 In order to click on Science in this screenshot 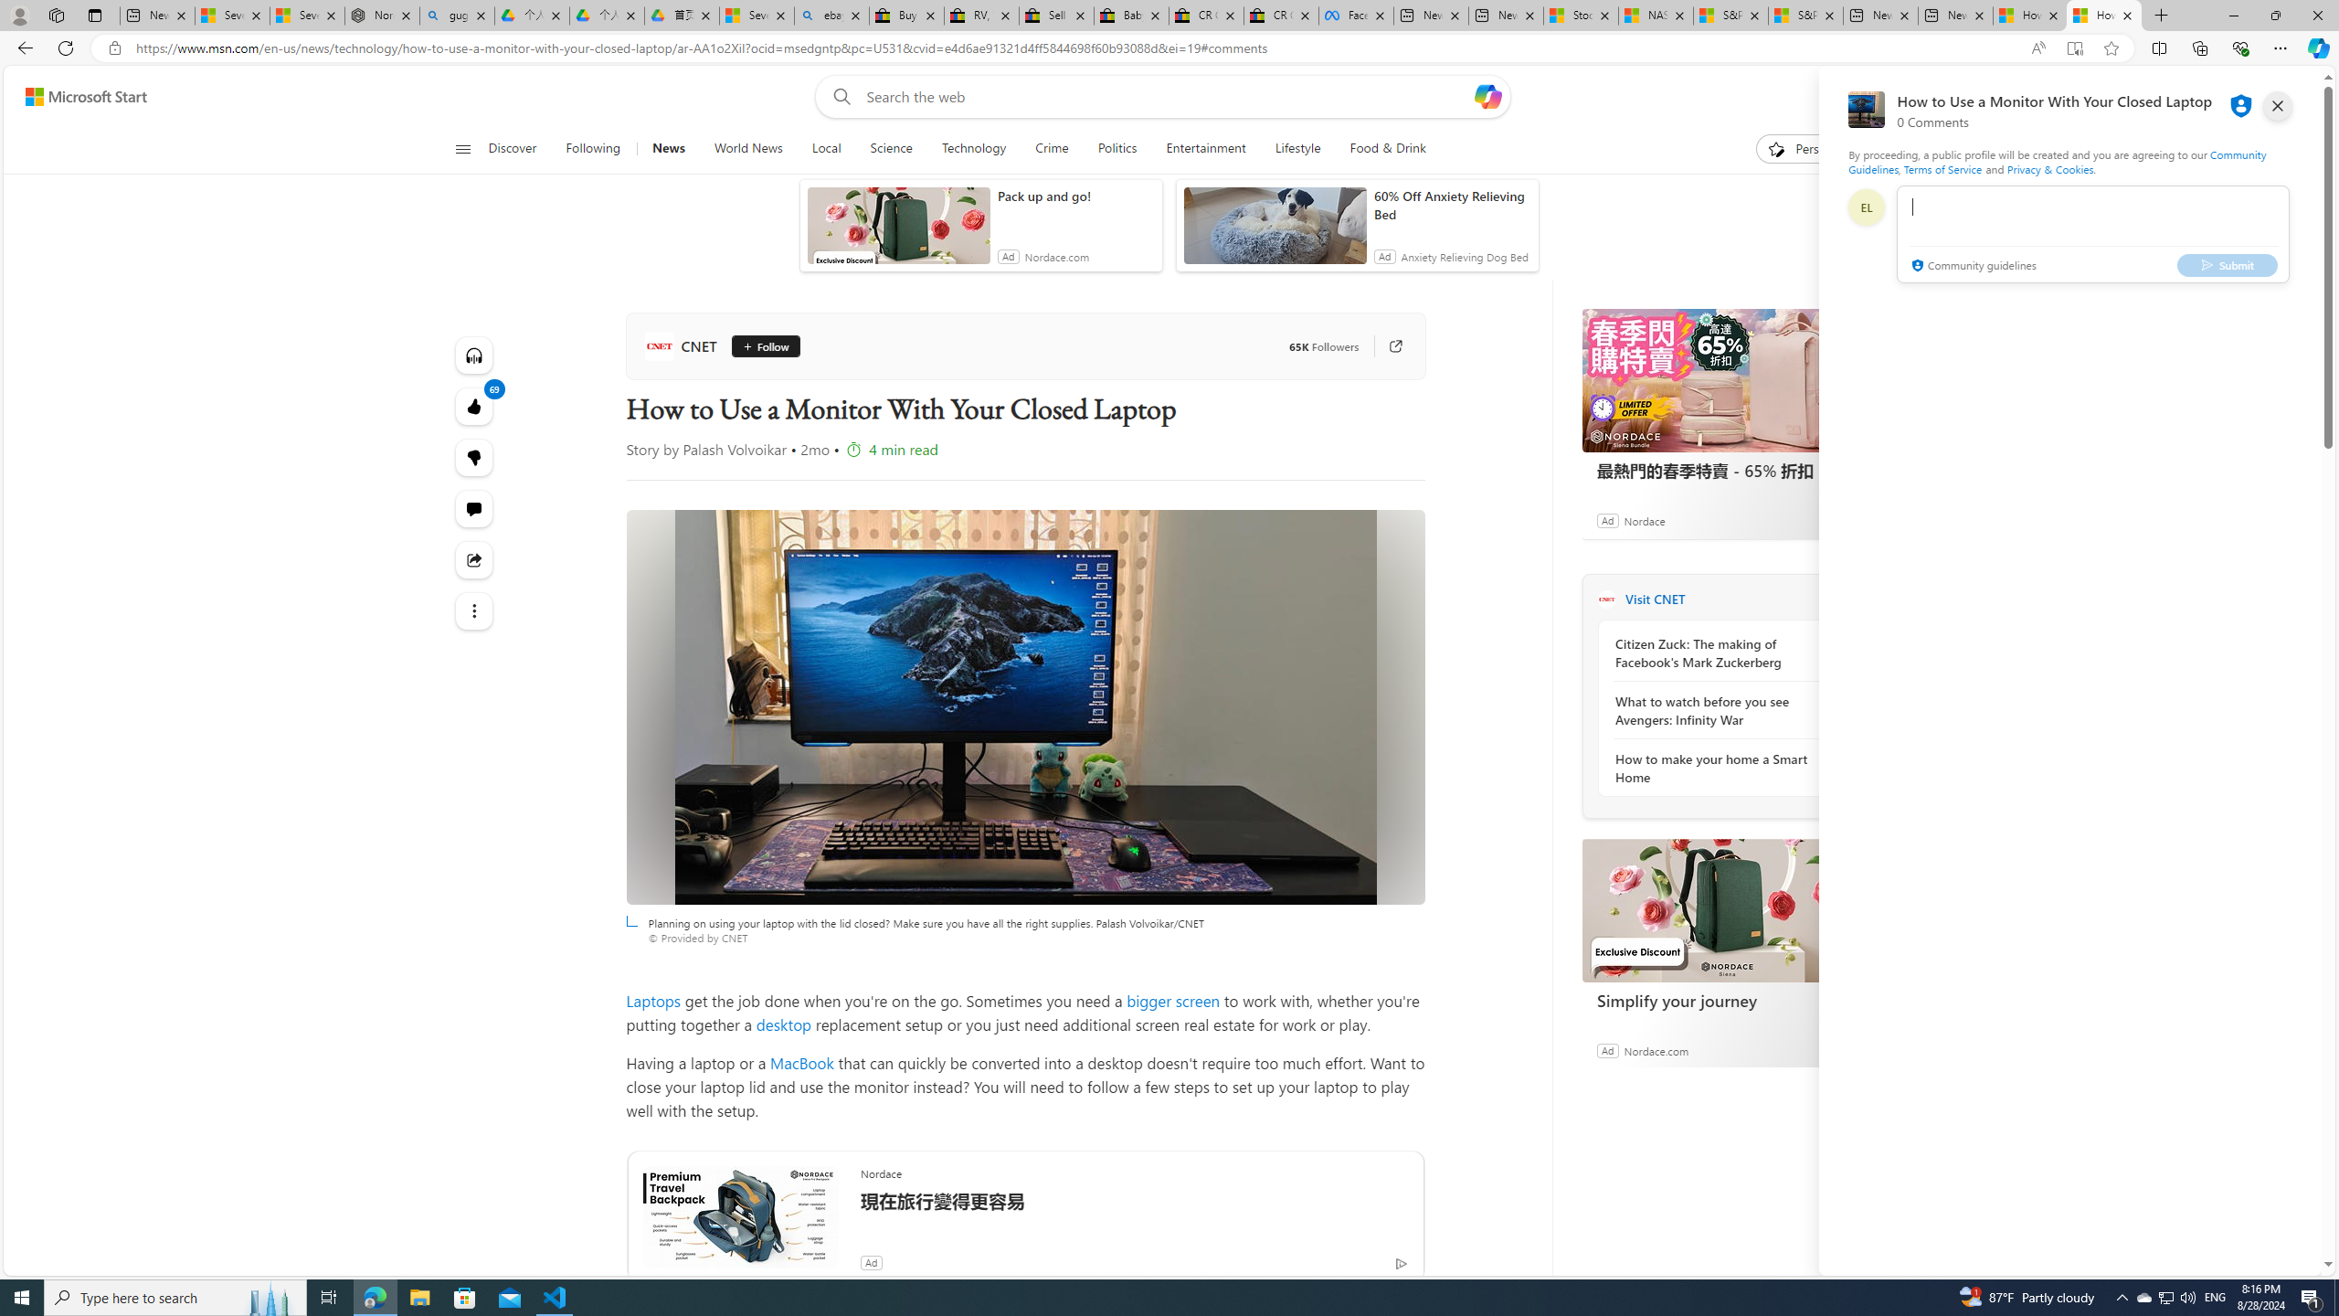, I will do `click(890, 149)`.